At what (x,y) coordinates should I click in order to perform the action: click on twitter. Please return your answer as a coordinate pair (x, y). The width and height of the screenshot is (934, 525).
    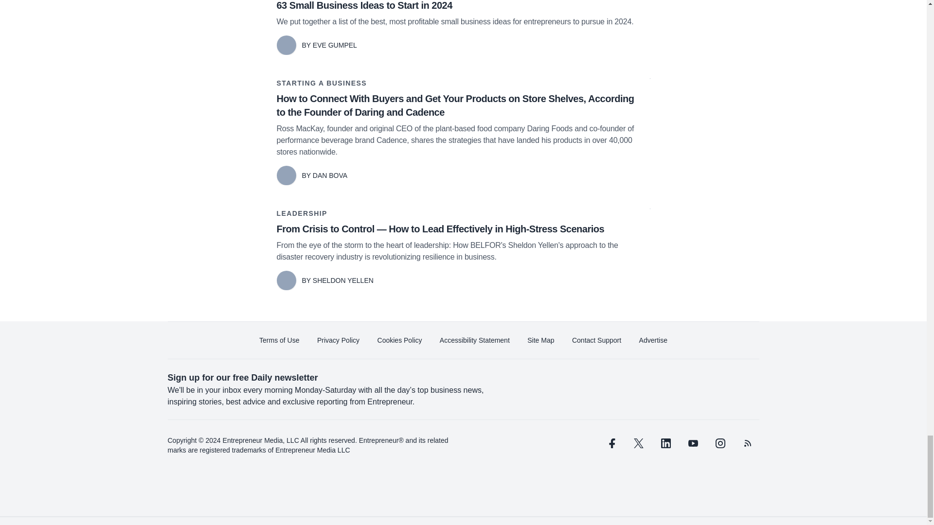
    Looking at the image, I should click on (638, 443).